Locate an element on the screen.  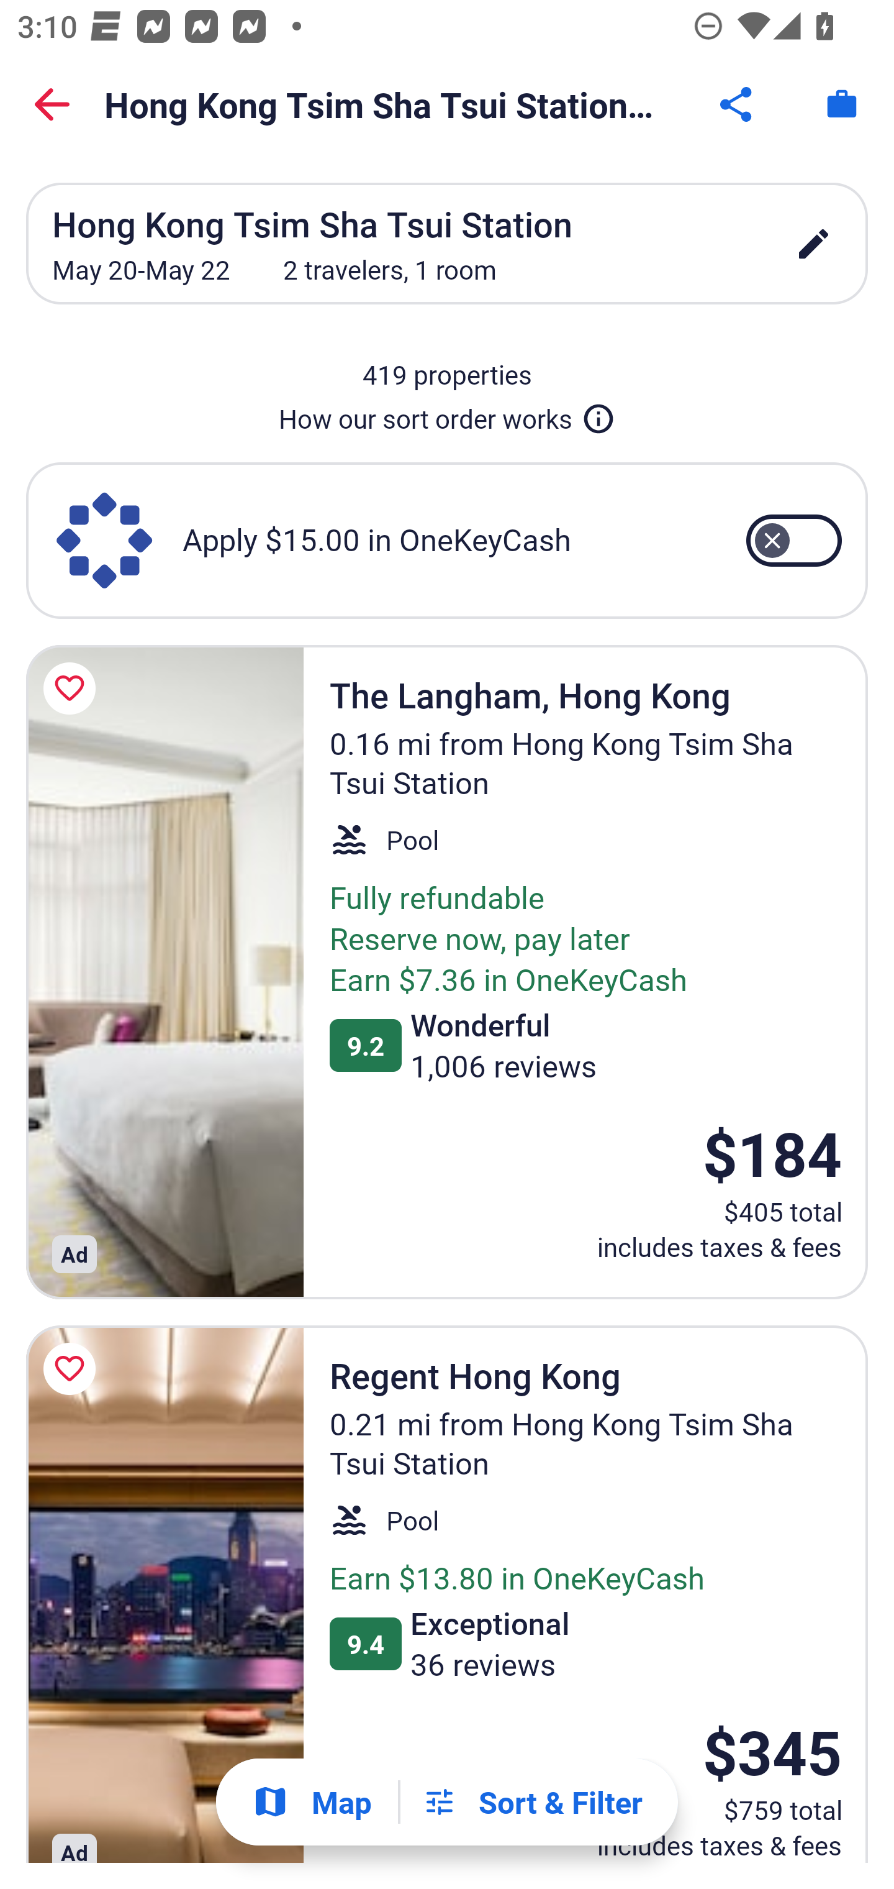
The Langham, Hong Kong is located at coordinates (165, 972).